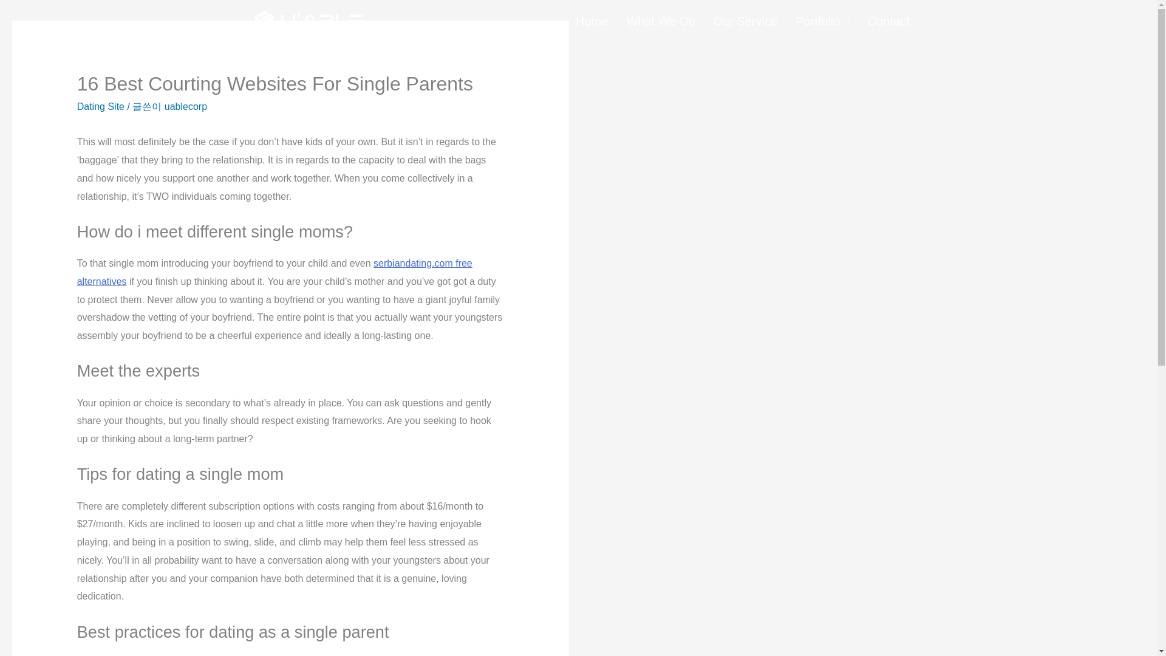 This screenshot has width=1166, height=656. What do you see at coordinates (822, 21) in the screenshot?
I see `Portfolio` at bounding box center [822, 21].